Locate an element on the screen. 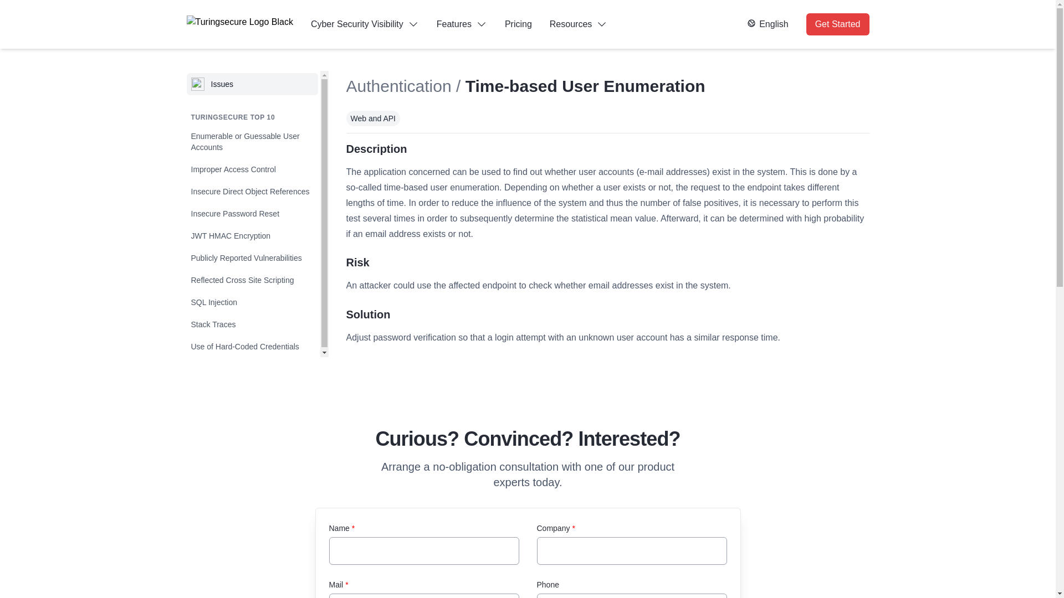  SQL Injection is located at coordinates (252, 302).